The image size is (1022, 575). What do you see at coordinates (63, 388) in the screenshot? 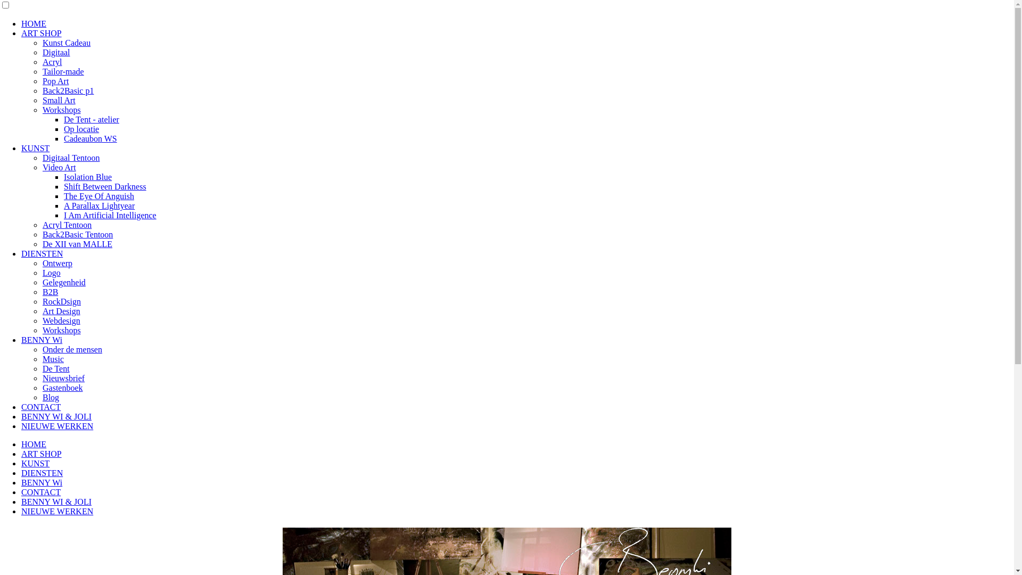
I see `Gastenboek` at bounding box center [63, 388].